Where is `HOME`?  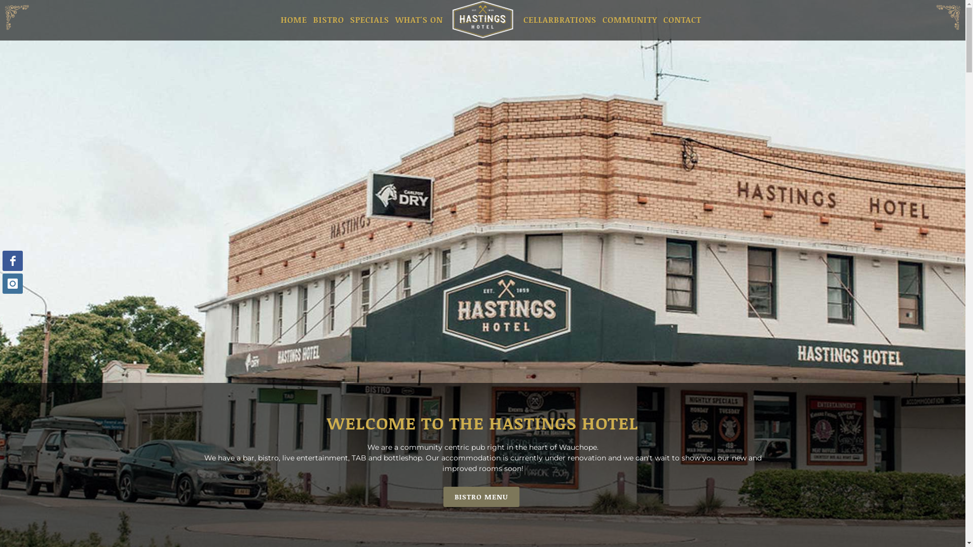 HOME is located at coordinates (293, 20).